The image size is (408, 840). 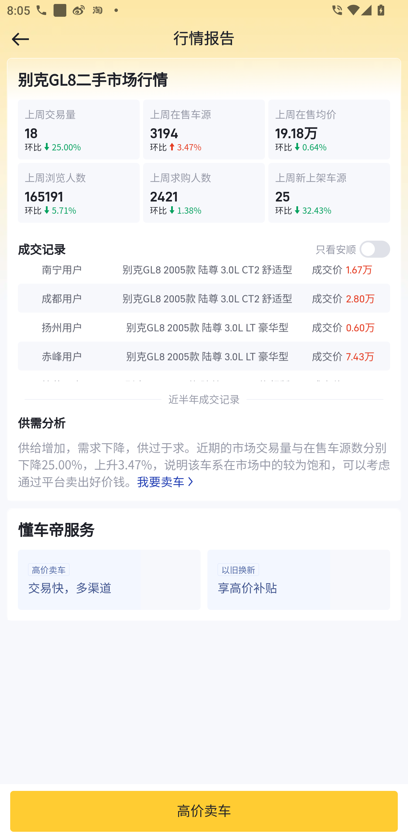 I want to click on 我要卖车, so click(x=167, y=481).